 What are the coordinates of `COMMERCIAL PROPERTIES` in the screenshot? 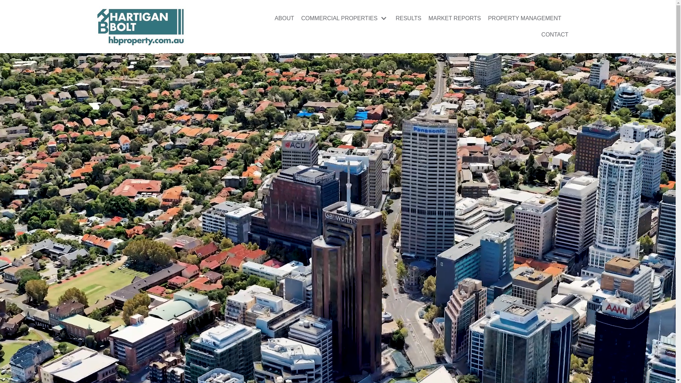 It's located at (345, 18).